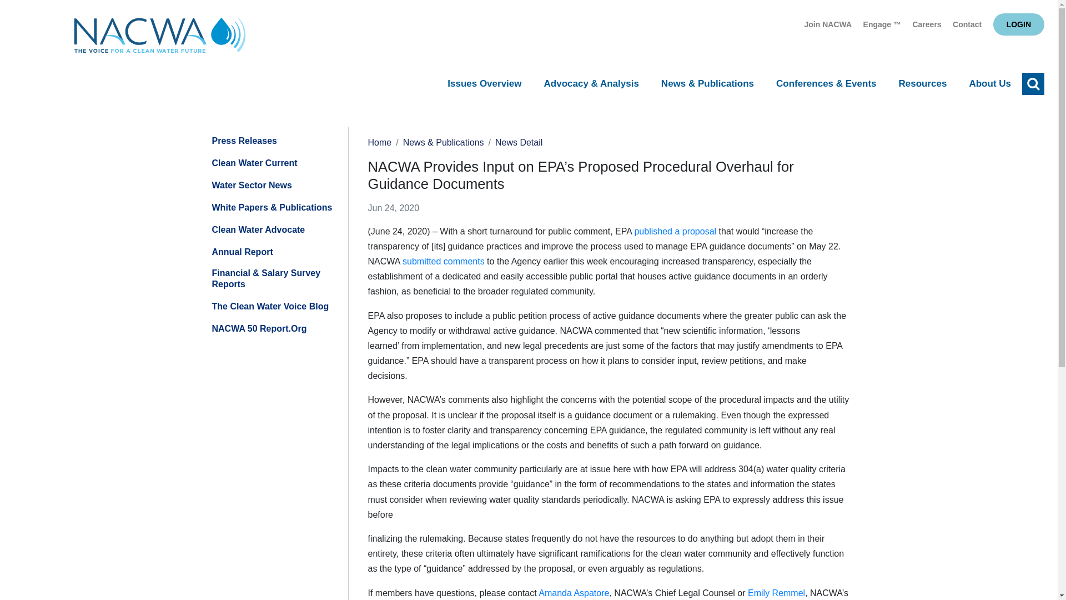 Image resolution: width=1066 pixels, height=600 pixels. I want to click on Careers, so click(927, 24).